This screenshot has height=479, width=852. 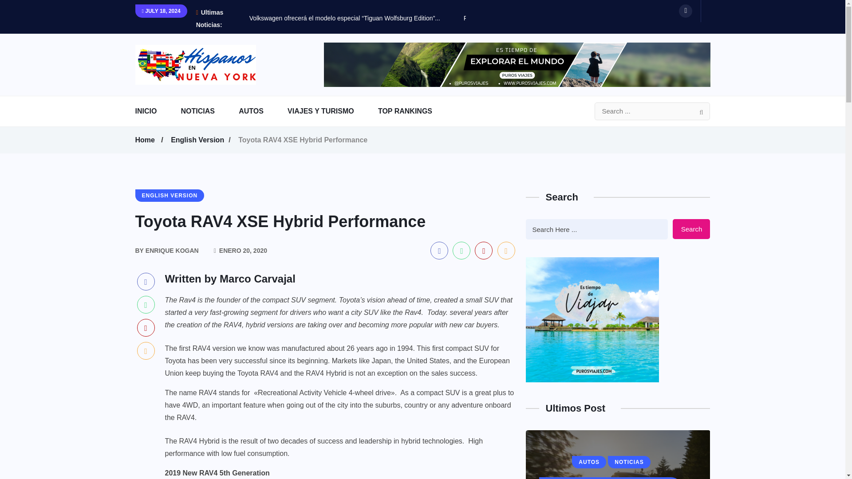 What do you see at coordinates (332, 111) in the screenshot?
I see `VIAJES Y TURISMO` at bounding box center [332, 111].